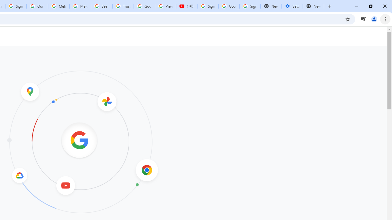 Image resolution: width=392 pixels, height=220 pixels. I want to click on Trusted Information and Content - Google Safety Center, so click(123, 6).